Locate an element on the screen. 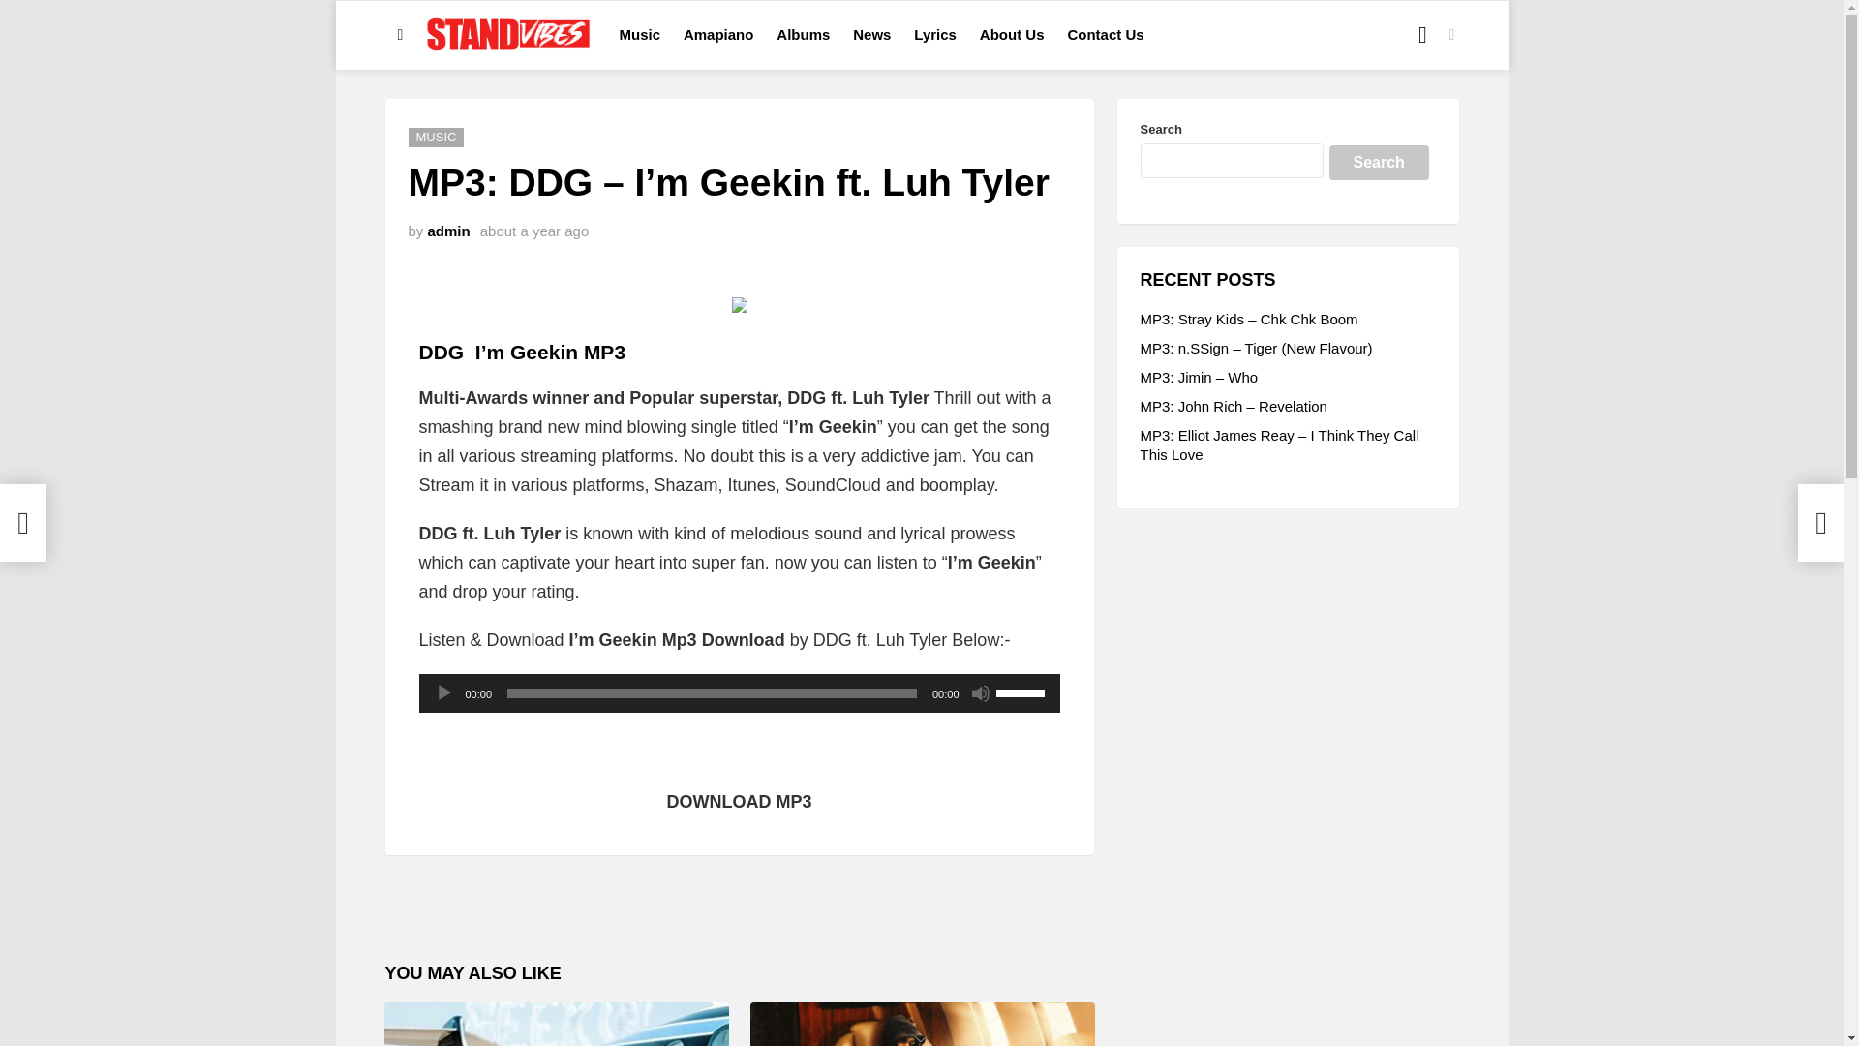 The height and width of the screenshot is (1046, 1859). Music is located at coordinates (640, 34).